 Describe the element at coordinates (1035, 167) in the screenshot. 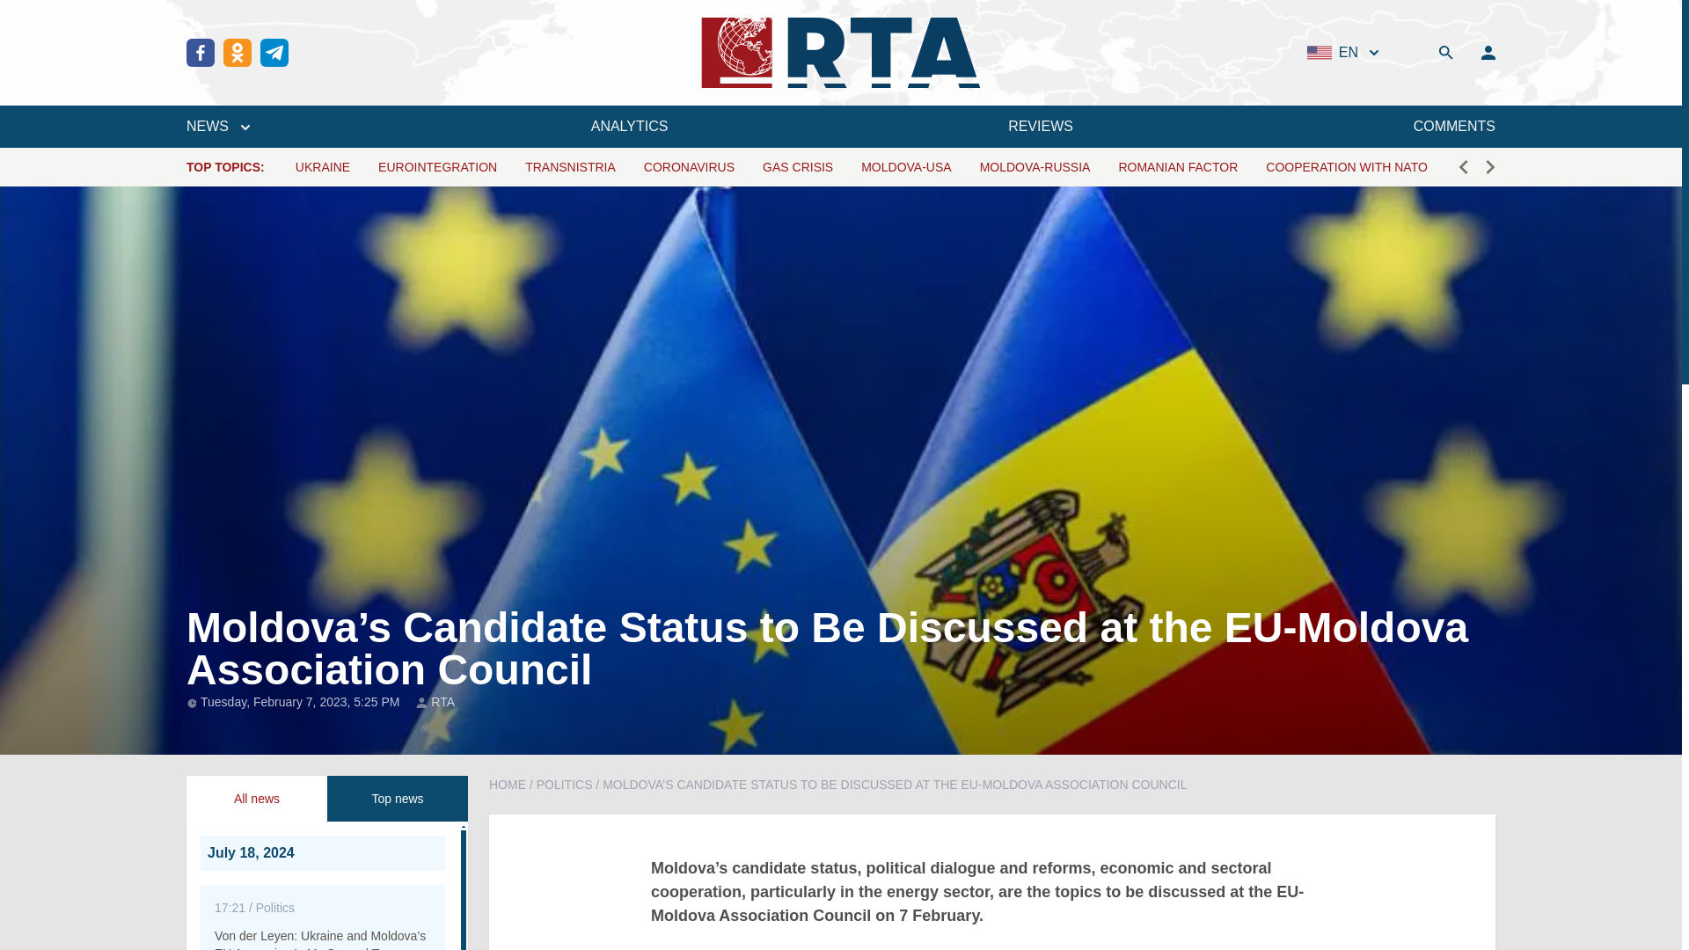

I see `MOLDOVA-RUSSIA` at that location.